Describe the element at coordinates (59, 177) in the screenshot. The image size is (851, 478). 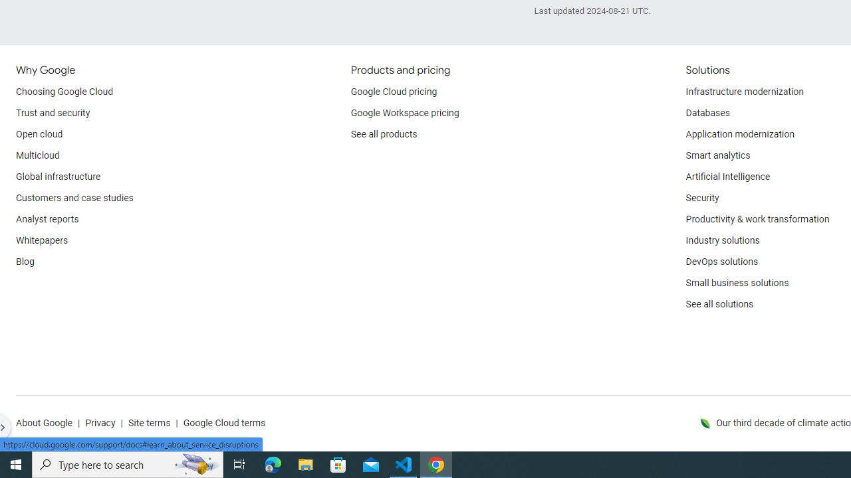
I see `Global infrastructure` at that location.